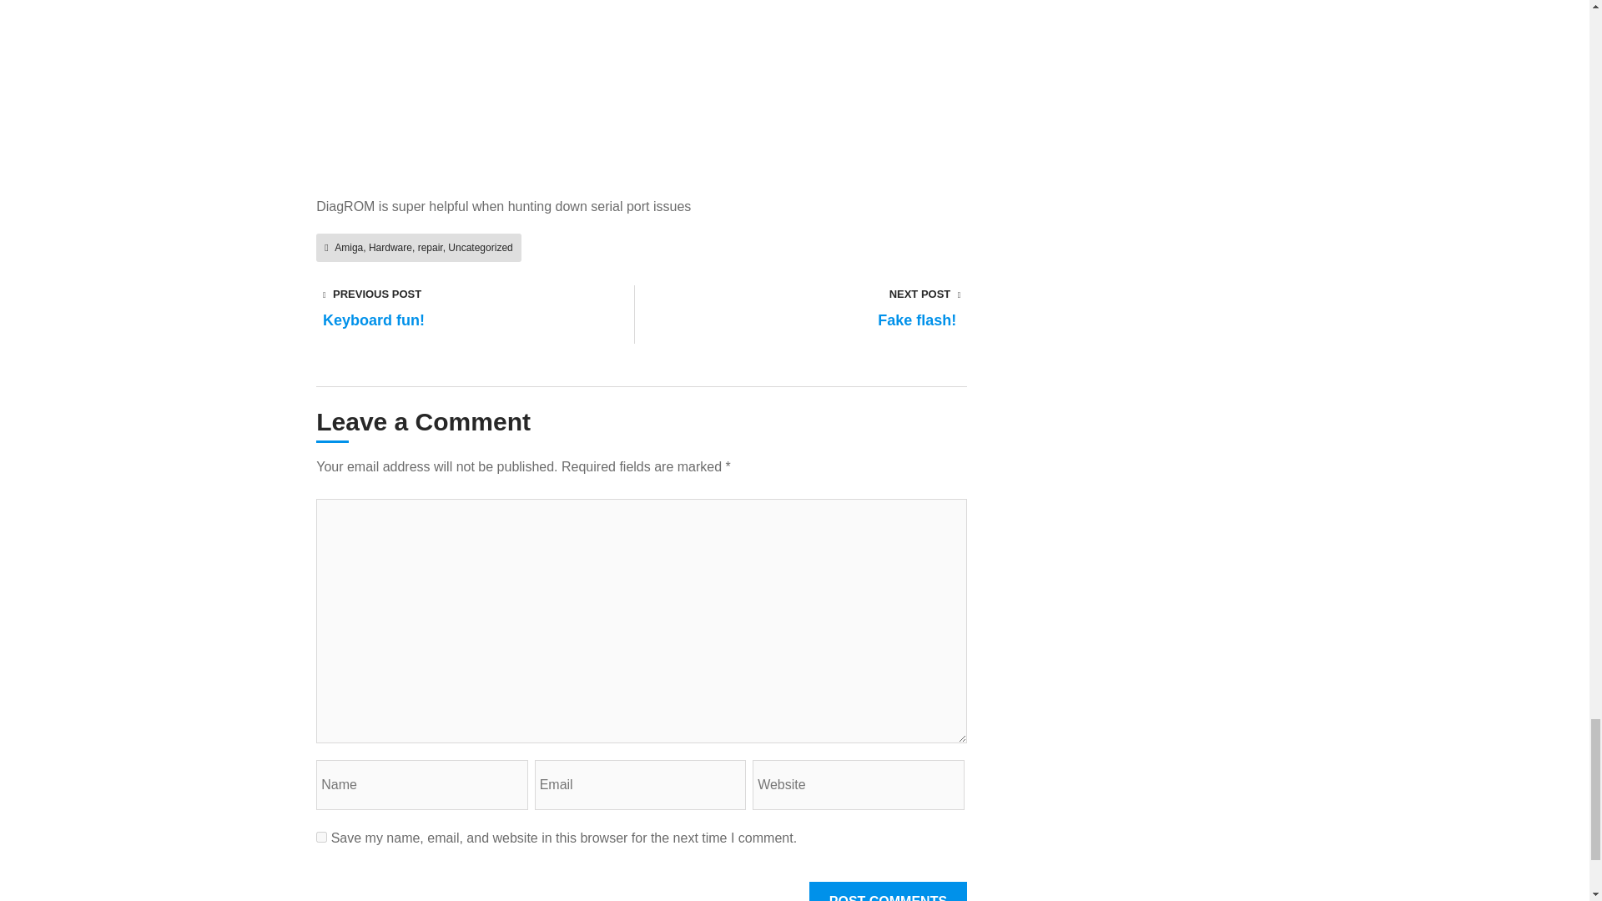 This screenshot has height=901, width=1602. What do you see at coordinates (380, 323) in the screenshot?
I see `Keyboard fun!` at bounding box center [380, 323].